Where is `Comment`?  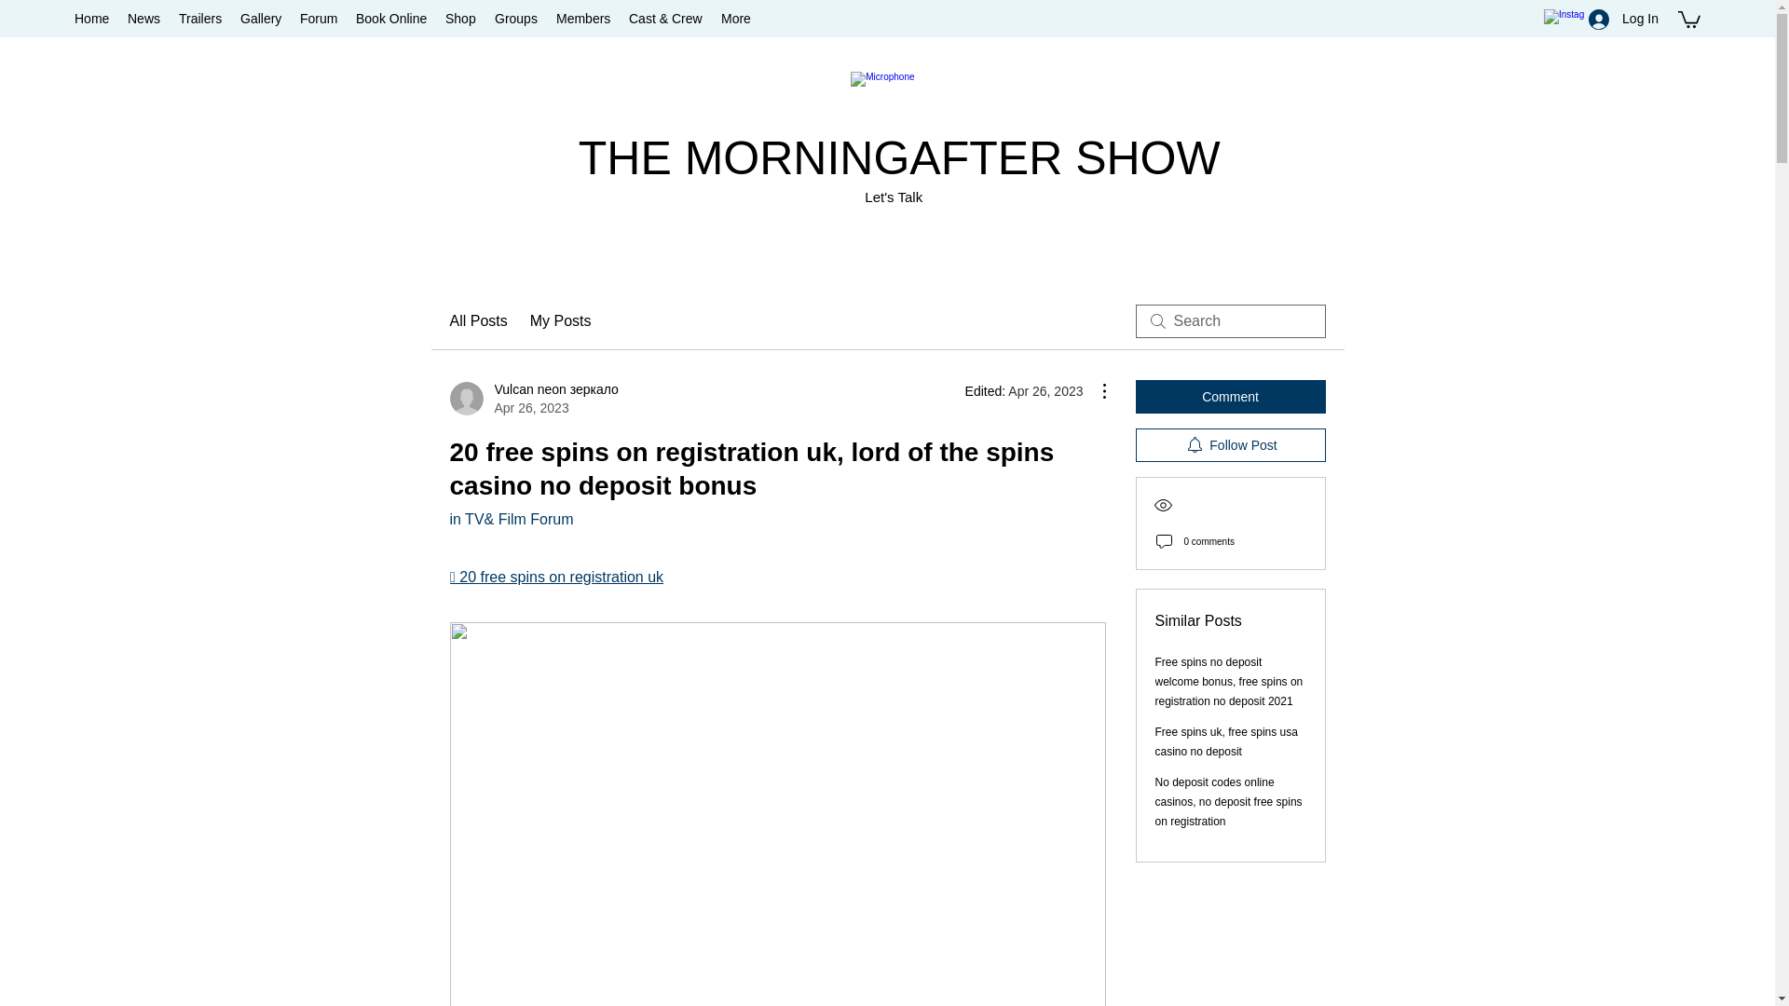 Comment is located at coordinates (1230, 397).